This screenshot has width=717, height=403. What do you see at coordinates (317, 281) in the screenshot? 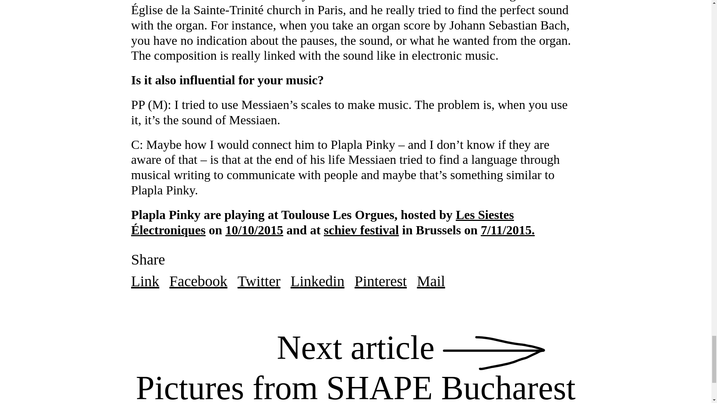
I see `Twitter` at bounding box center [317, 281].